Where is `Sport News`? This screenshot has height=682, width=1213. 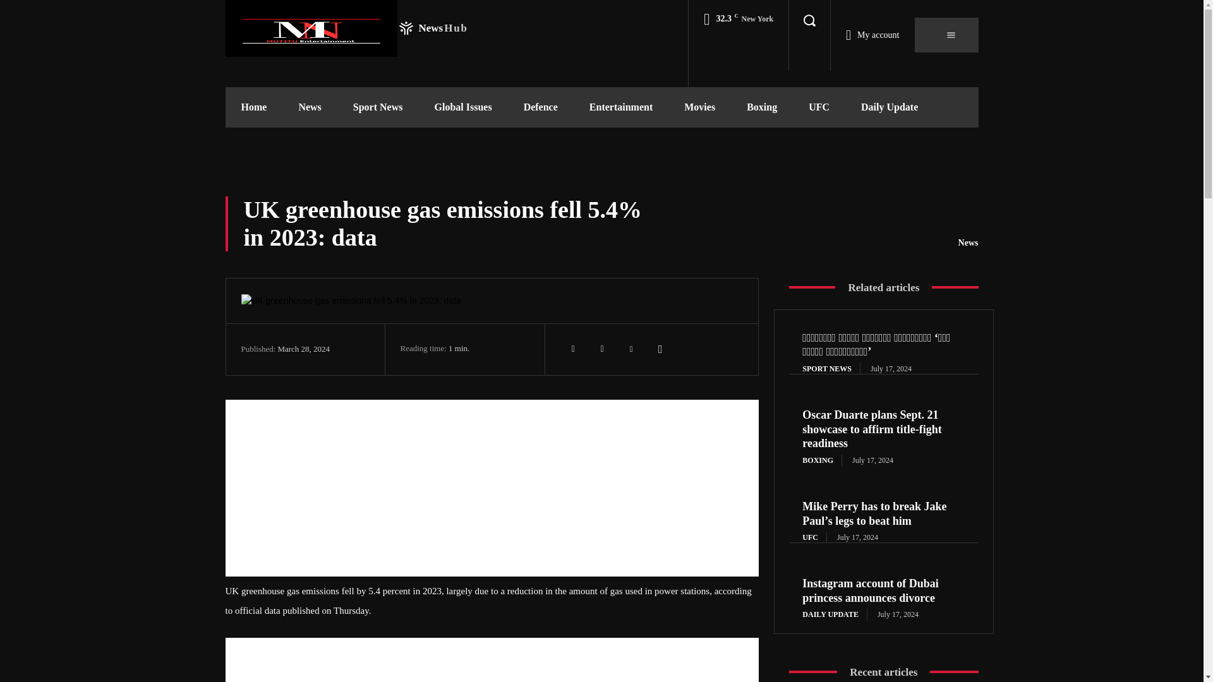 Sport News is located at coordinates (573, 349).